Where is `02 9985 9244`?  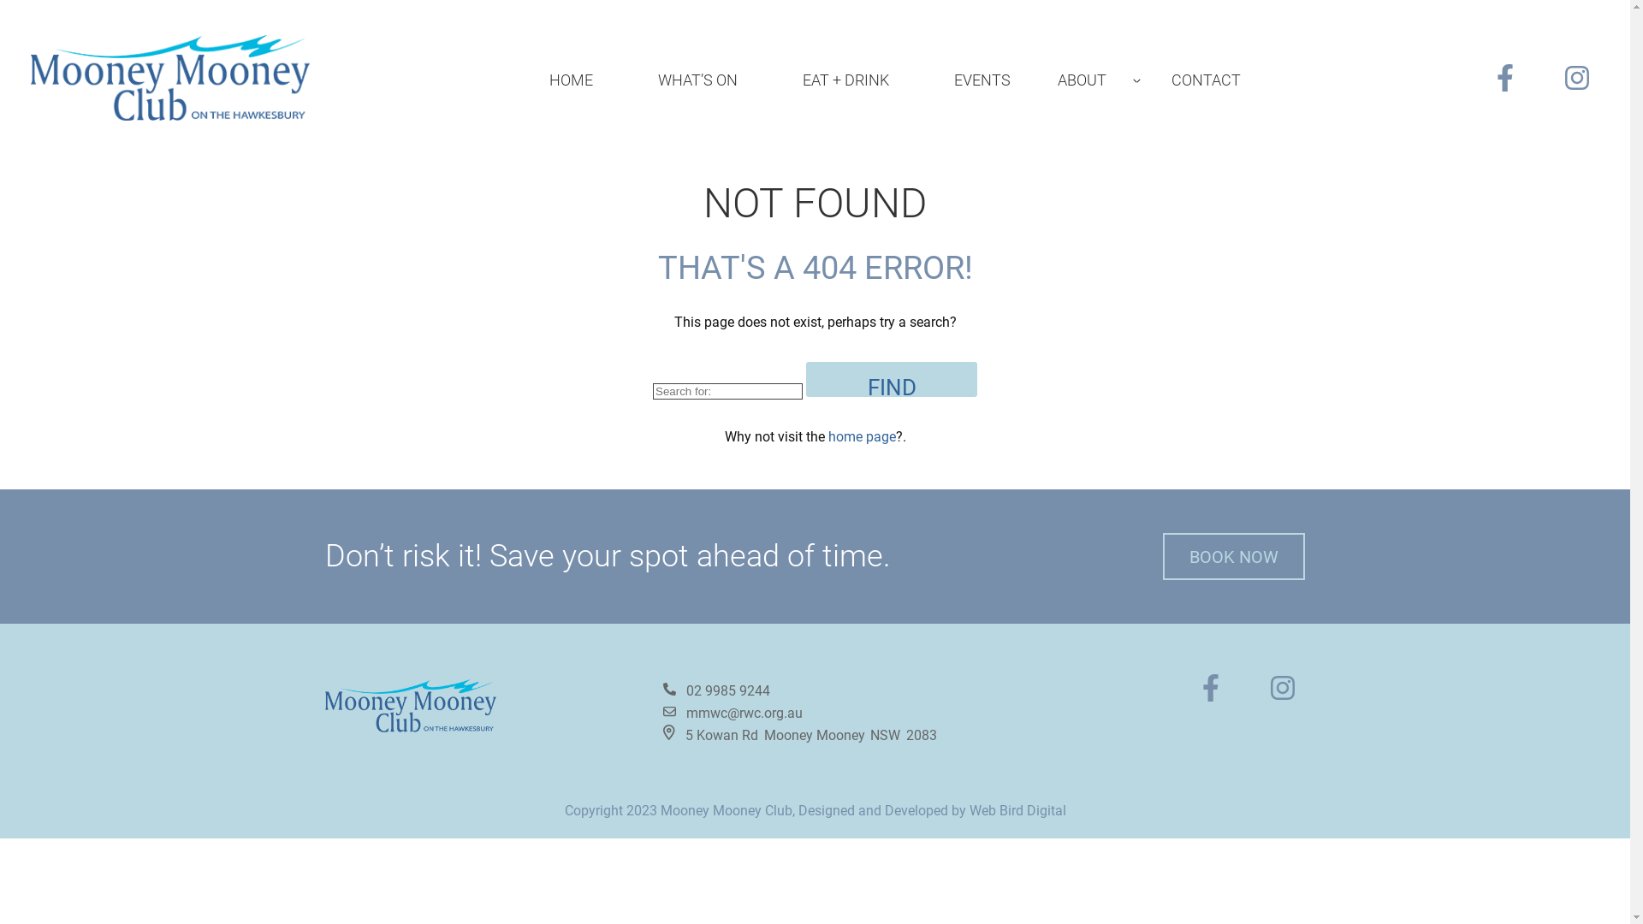 02 9985 9244 is located at coordinates (728, 691).